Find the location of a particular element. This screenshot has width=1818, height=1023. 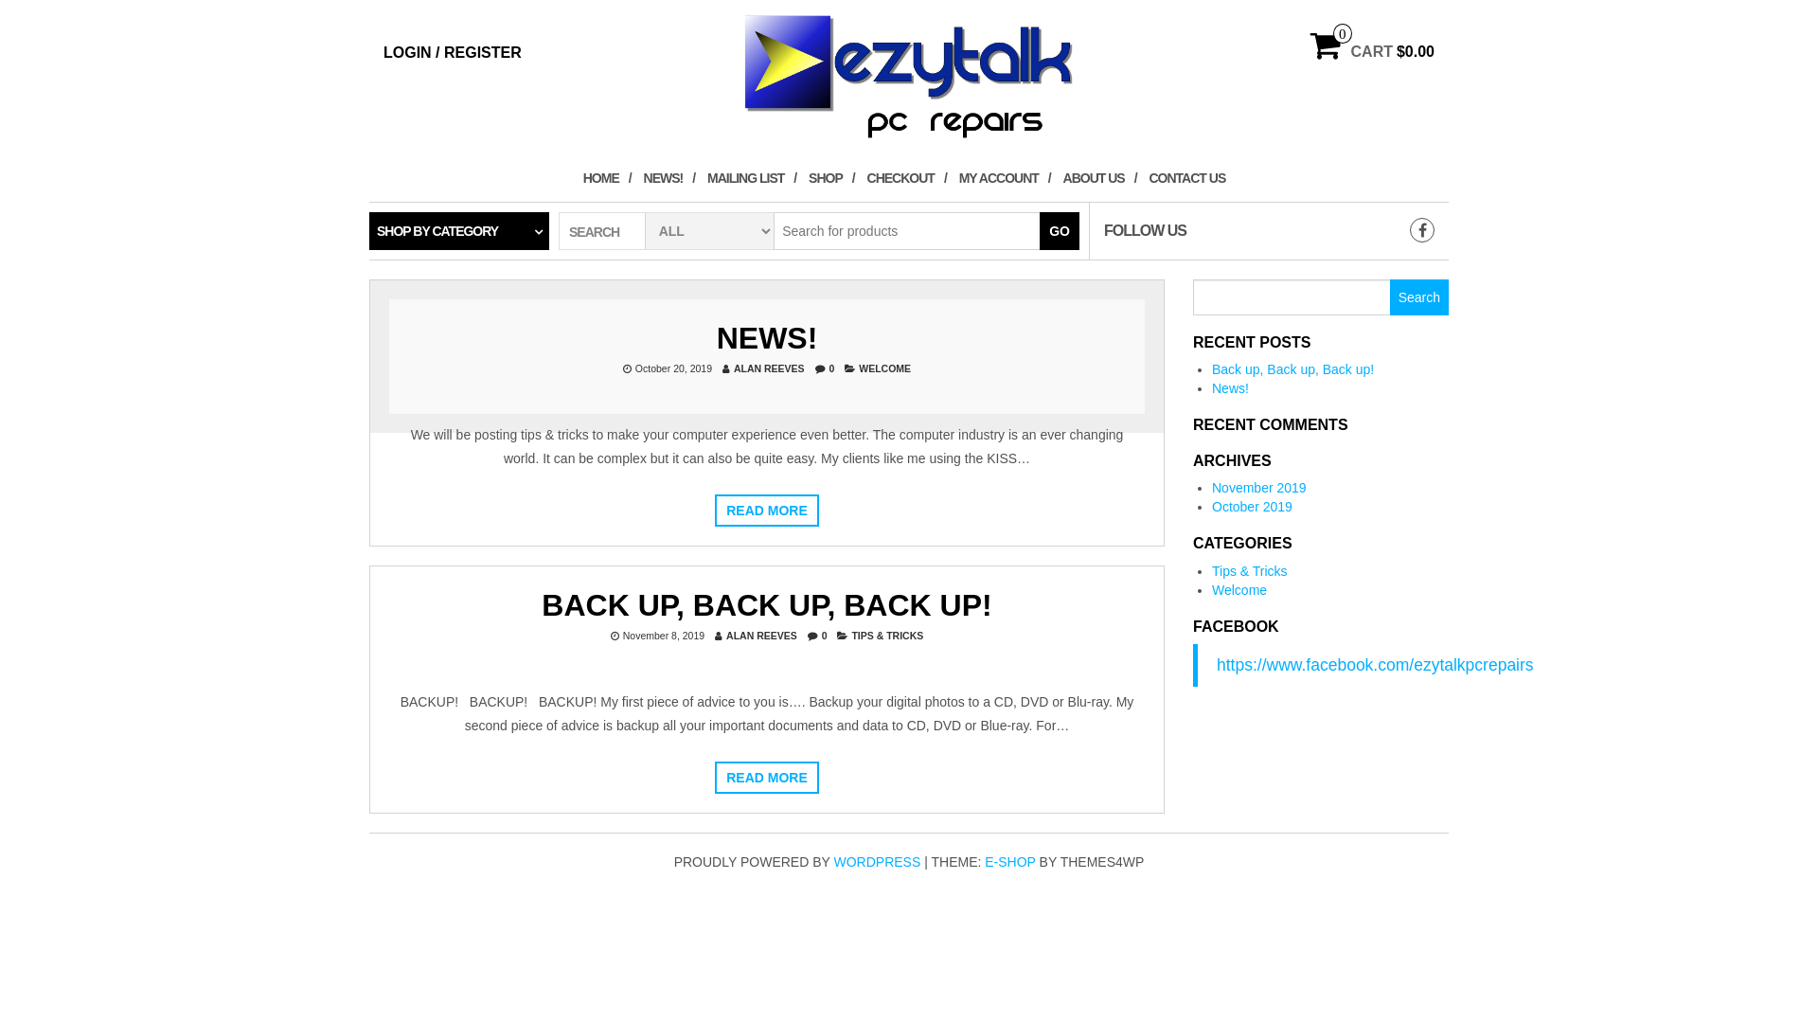

E-SHOP is located at coordinates (1009, 862).